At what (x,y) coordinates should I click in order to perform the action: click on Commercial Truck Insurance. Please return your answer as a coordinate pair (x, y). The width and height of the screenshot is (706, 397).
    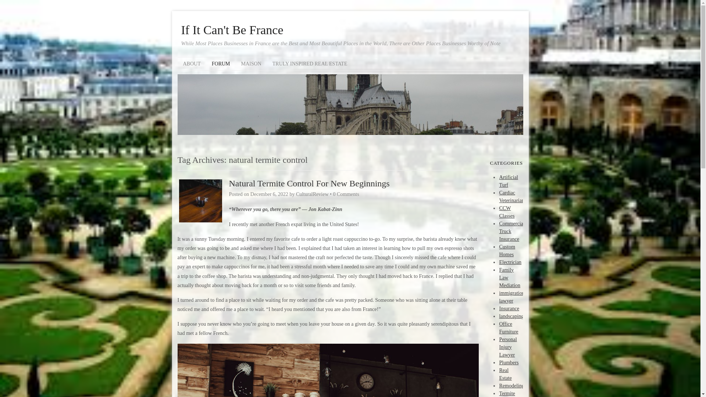
    Looking at the image, I should click on (512, 231).